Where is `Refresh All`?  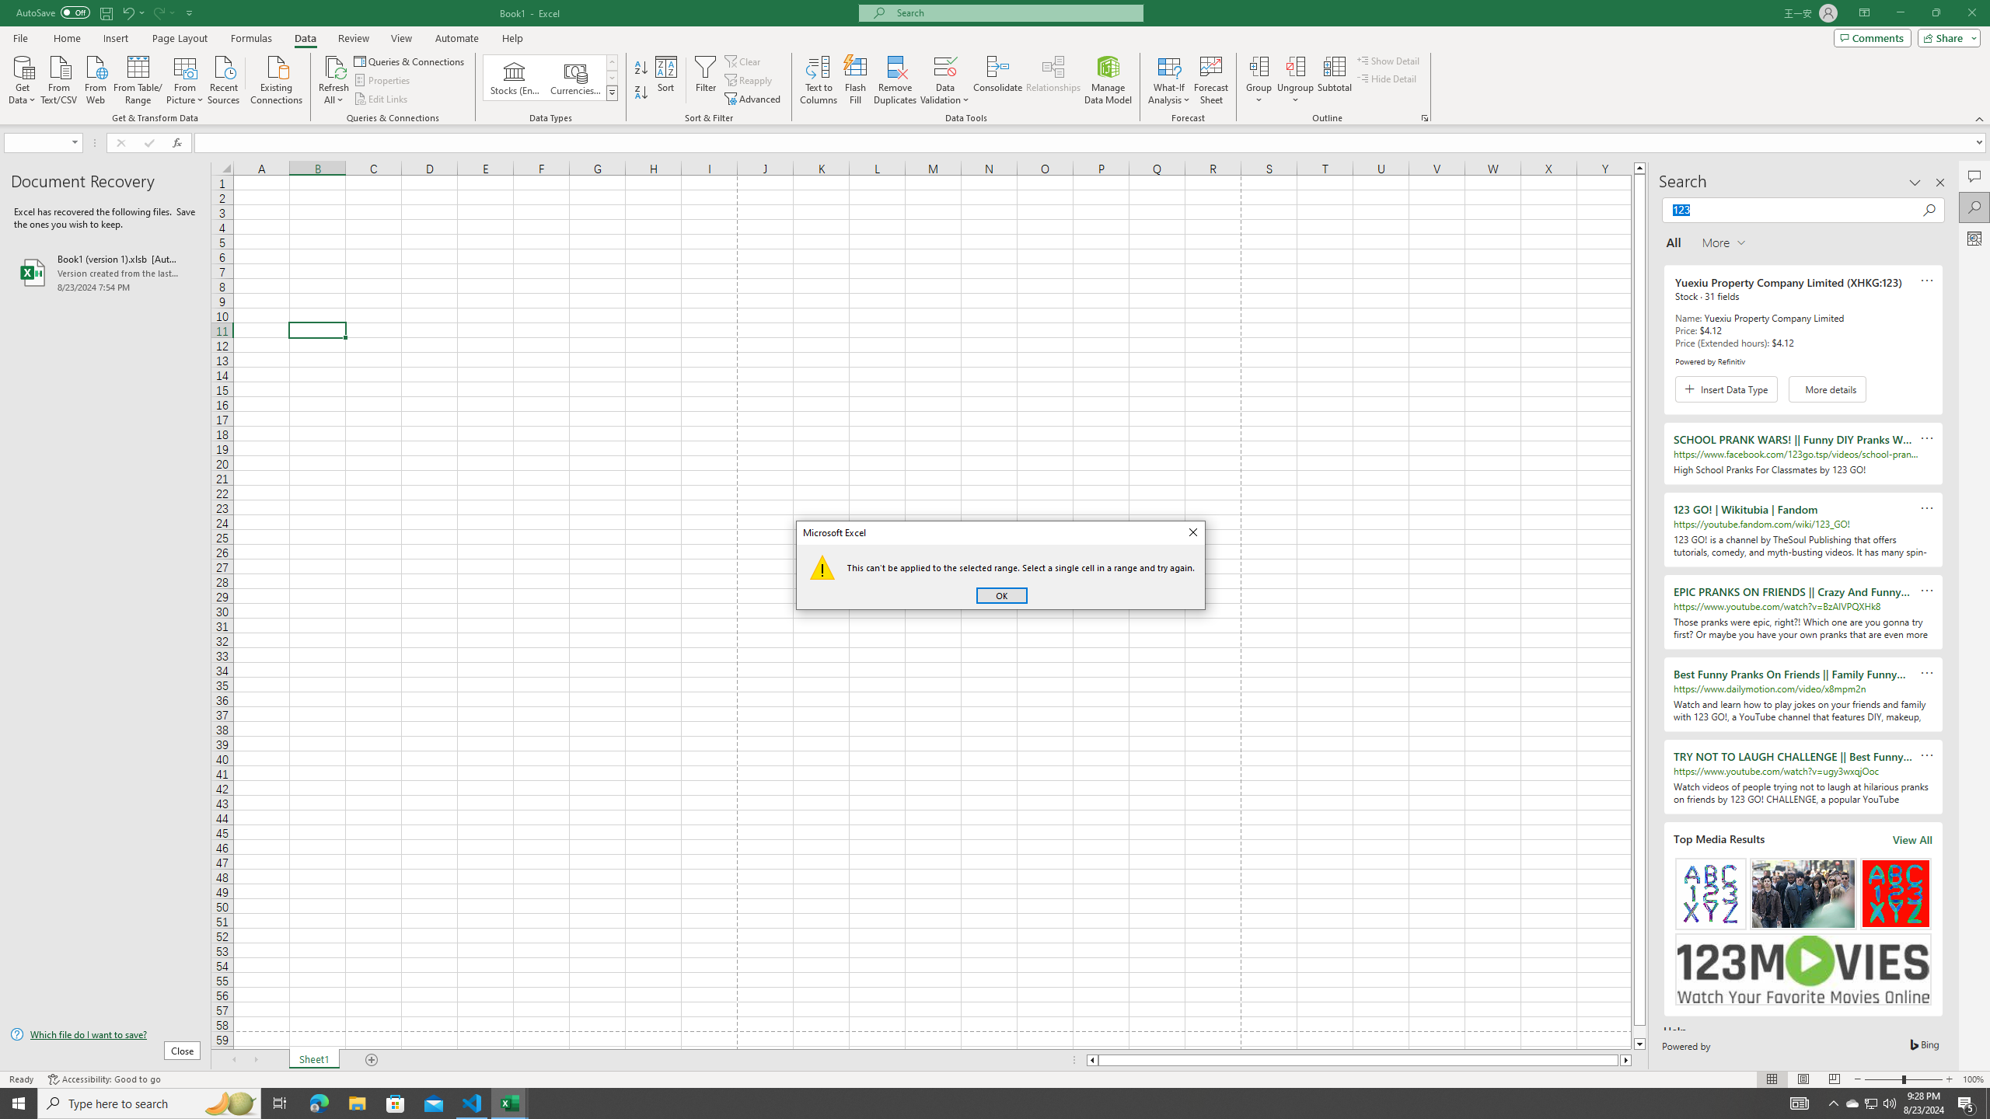
Refresh All is located at coordinates (334, 80).